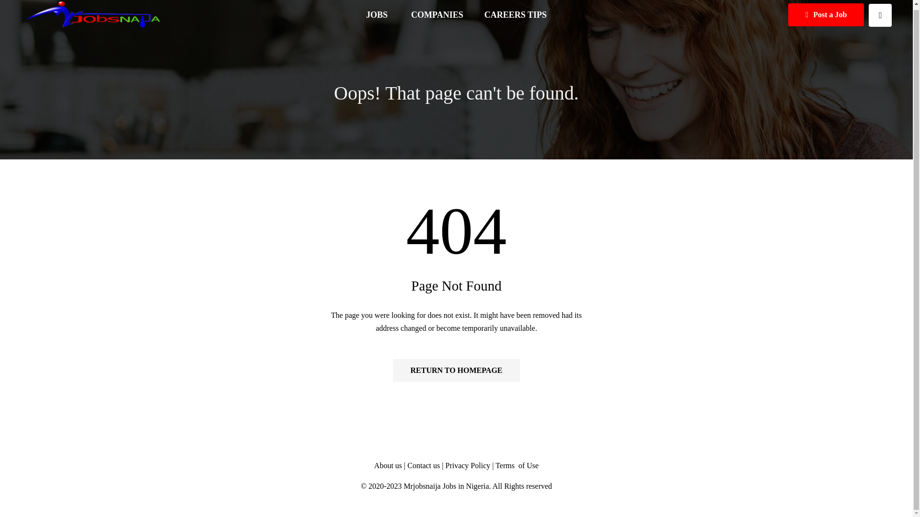 The image size is (920, 517). I want to click on Post a Job, so click(826, 14).